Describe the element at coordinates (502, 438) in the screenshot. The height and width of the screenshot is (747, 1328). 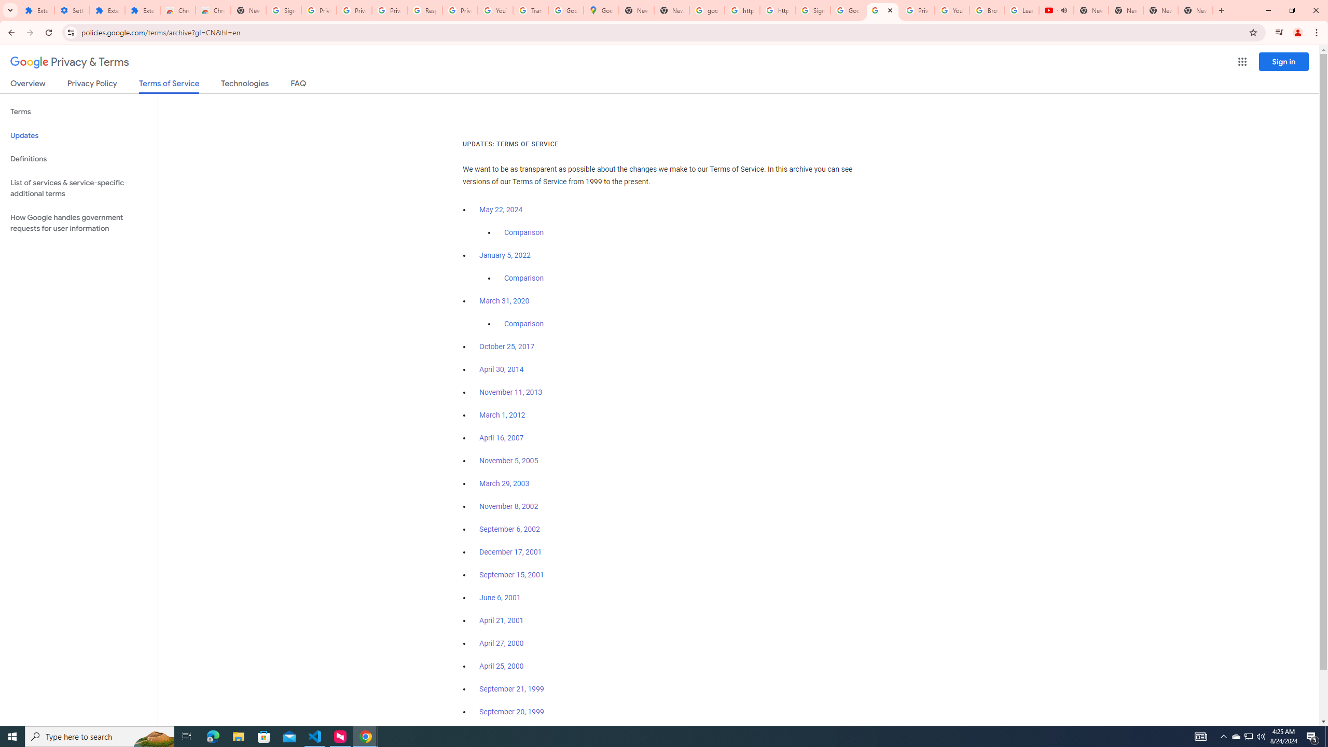
I see `April 16, 2007` at that location.